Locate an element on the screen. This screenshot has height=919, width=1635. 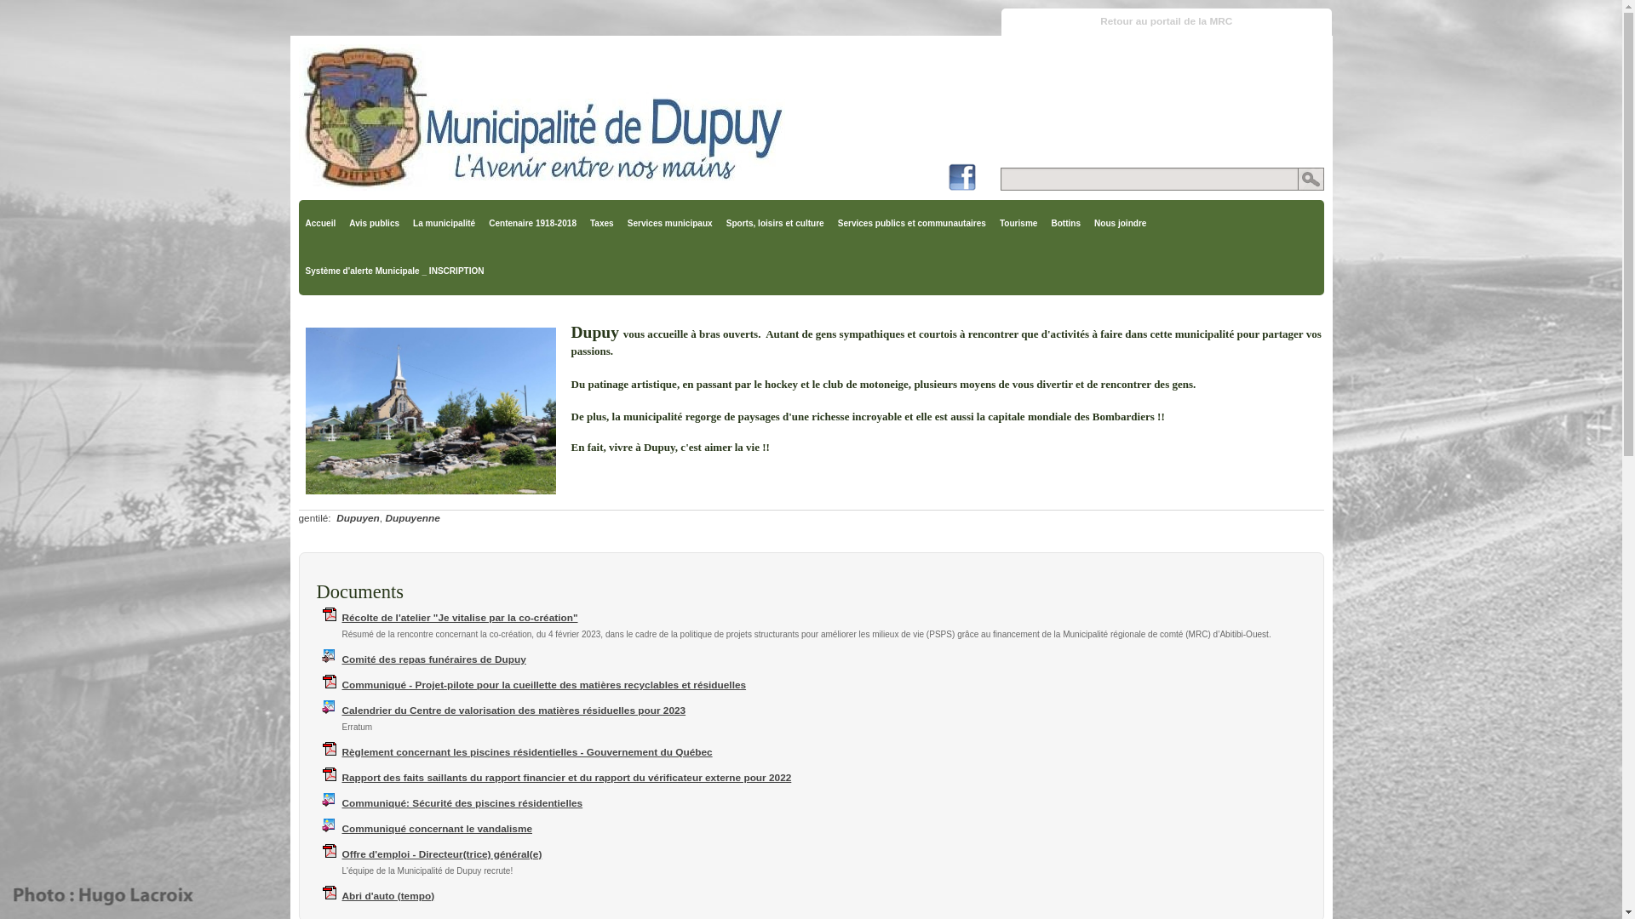
Avis publics is located at coordinates (375, 224).